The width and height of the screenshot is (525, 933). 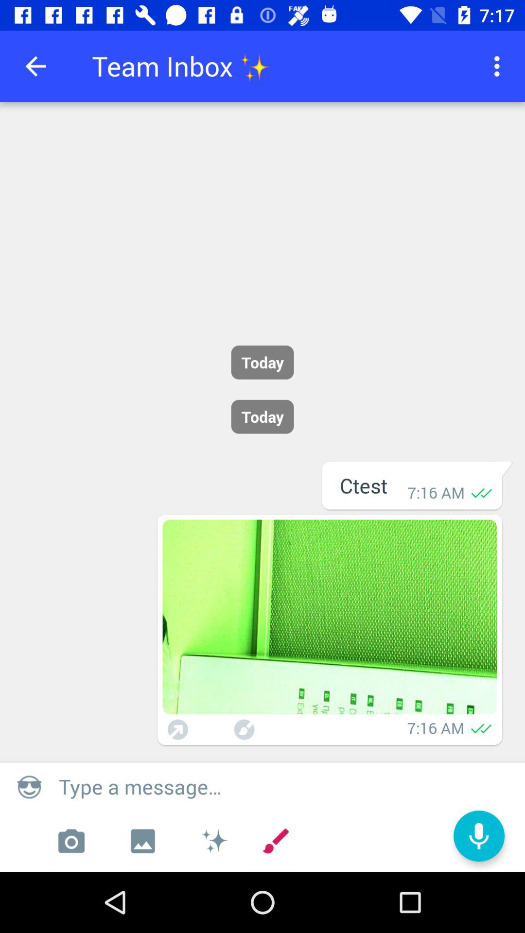 I want to click on select the icon which is left to the microphone icon, so click(x=275, y=841).